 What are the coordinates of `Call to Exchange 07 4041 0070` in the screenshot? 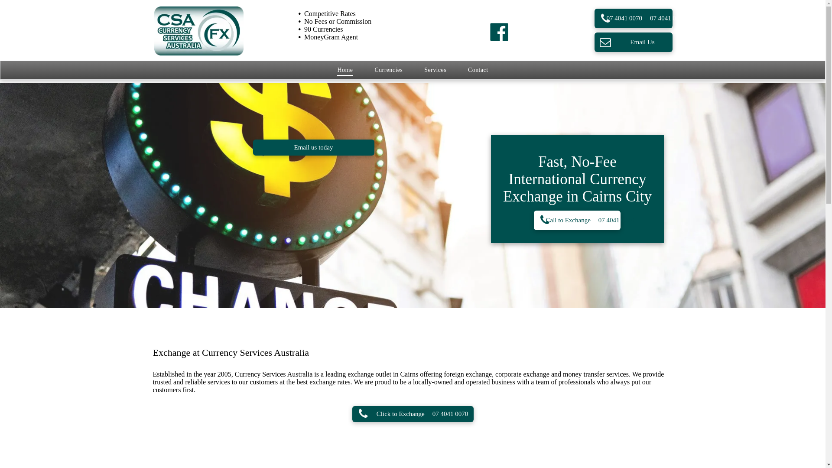 It's located at (577, 220).